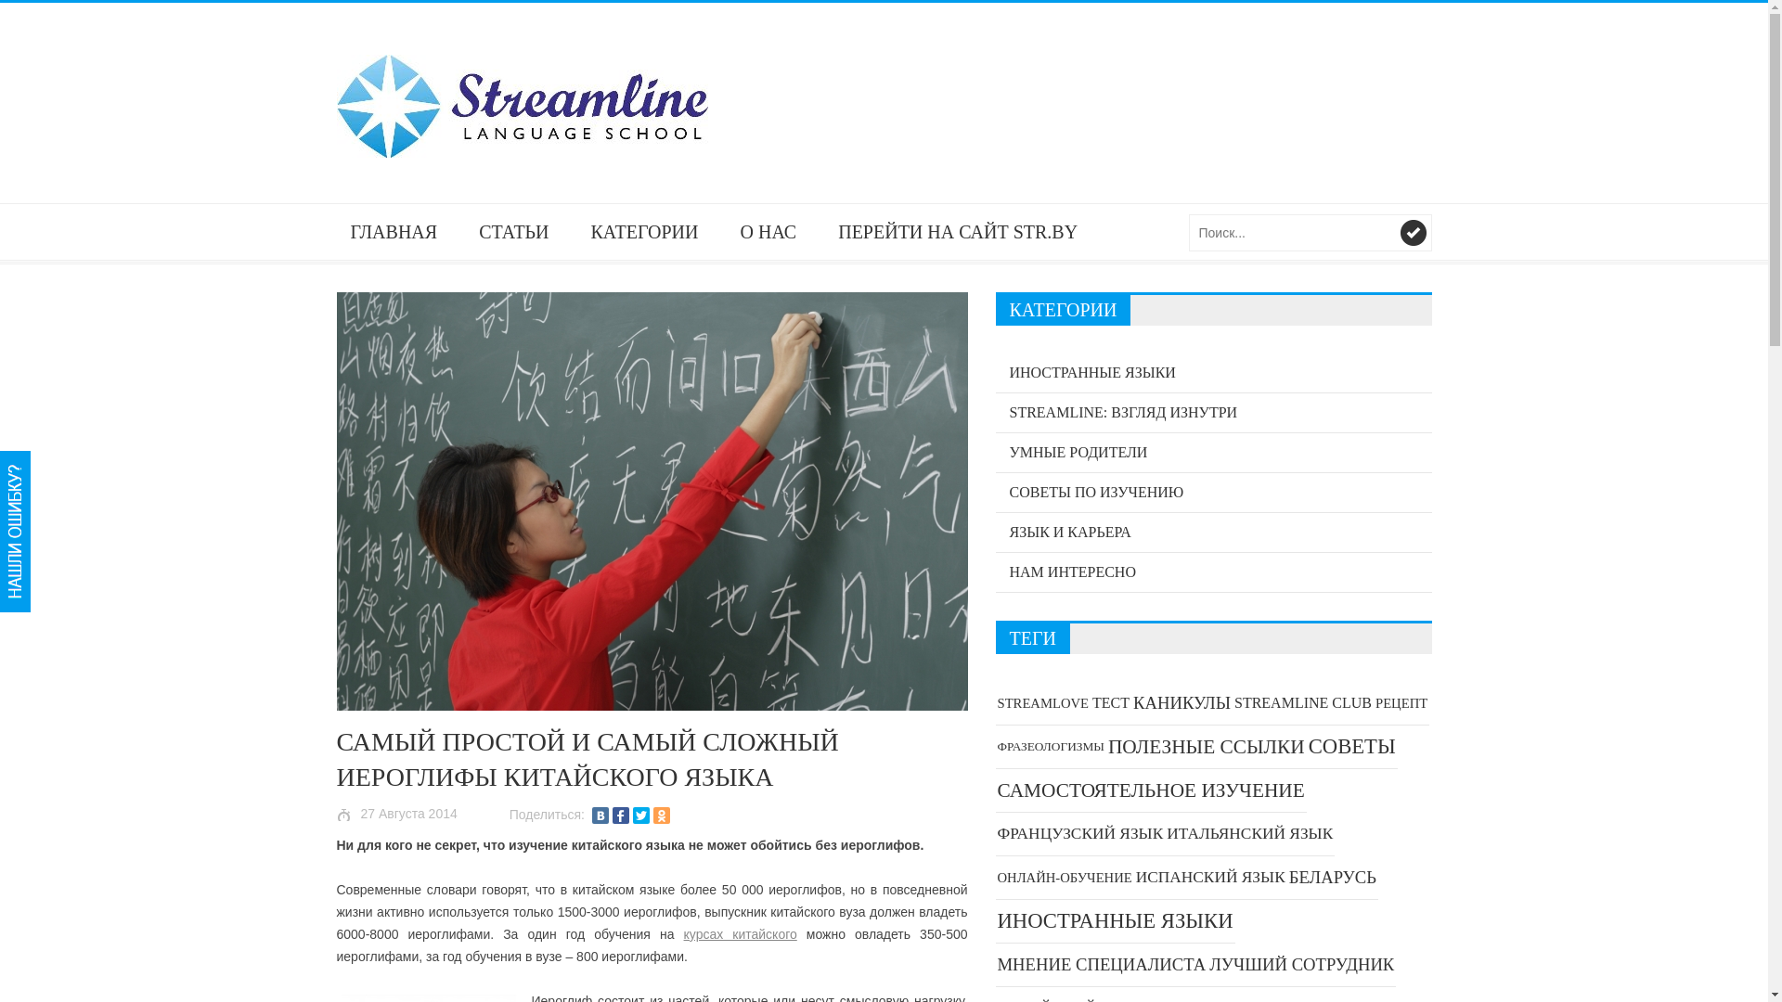 The width and height of the screenshot is (1782, 1002). What do you see at coordinates (1413, 233) in the screenshot?
I see `Search` at bounding box center [1413, 233].